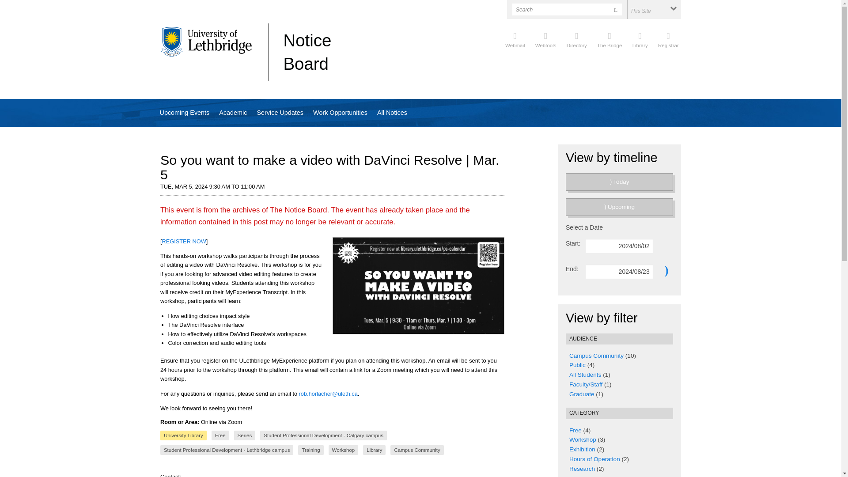 The image size is (848, 477). What do you see at coordinates (280, 113) in the screenshot?
I see `Service Updates` at bounding box center [280, 113].